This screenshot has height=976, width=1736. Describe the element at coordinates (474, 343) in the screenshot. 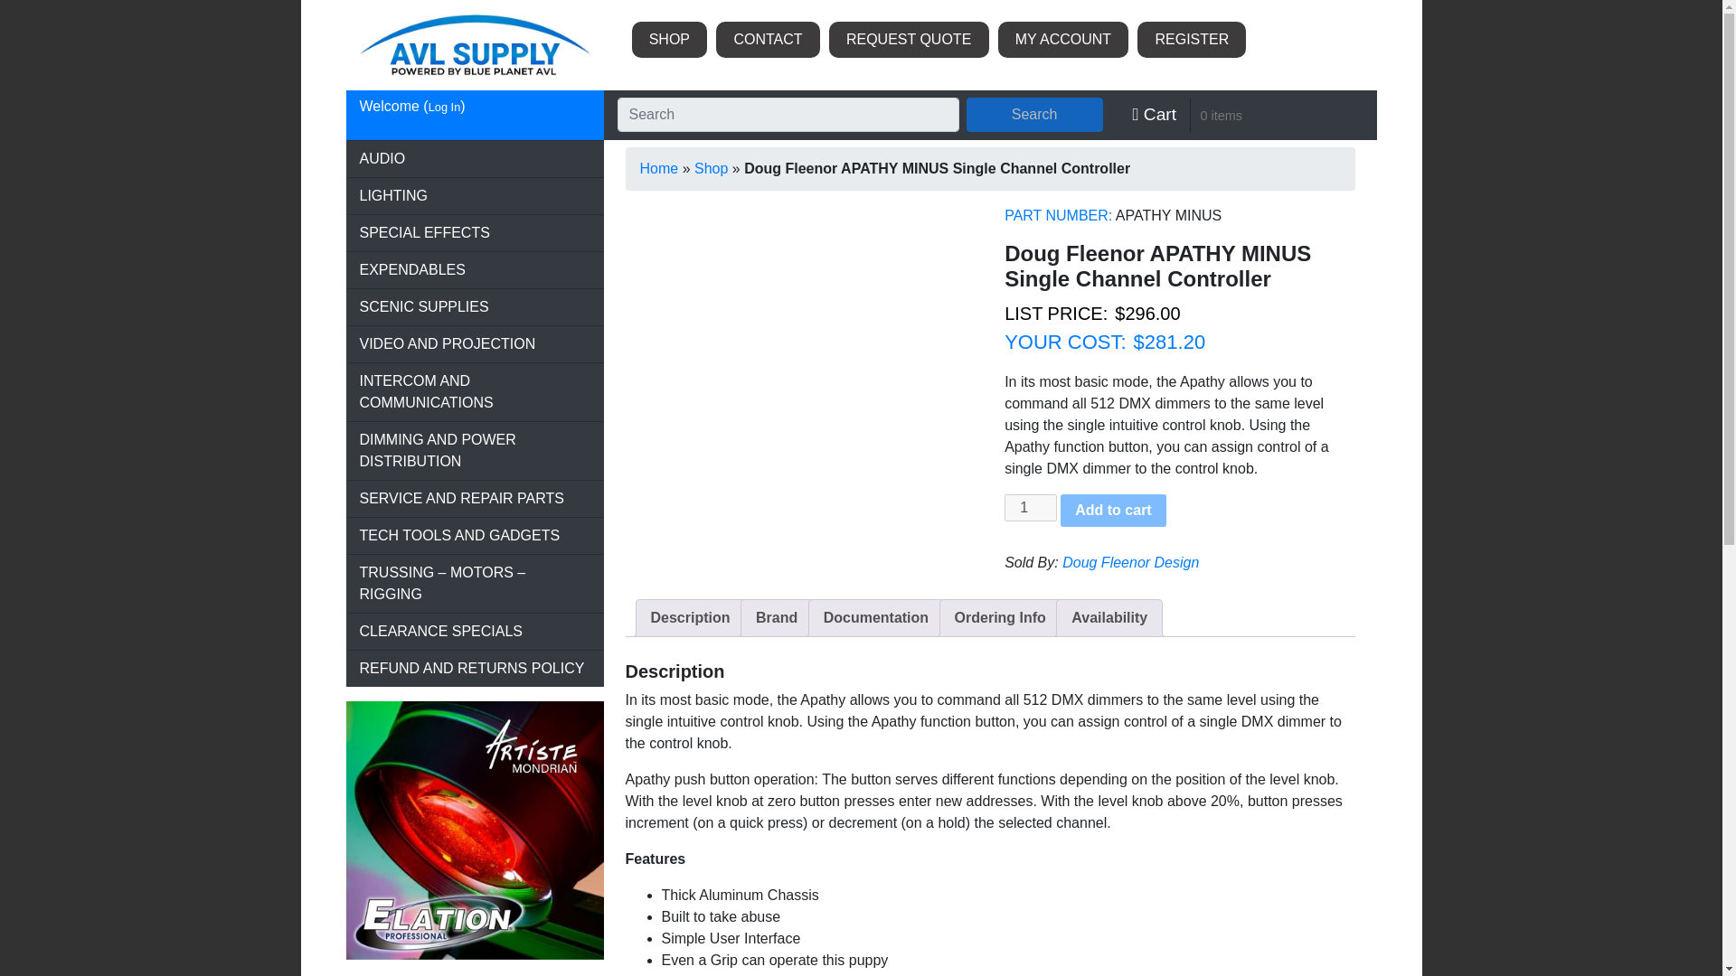

I see `VIDEO AND PROJECTION` at that location.